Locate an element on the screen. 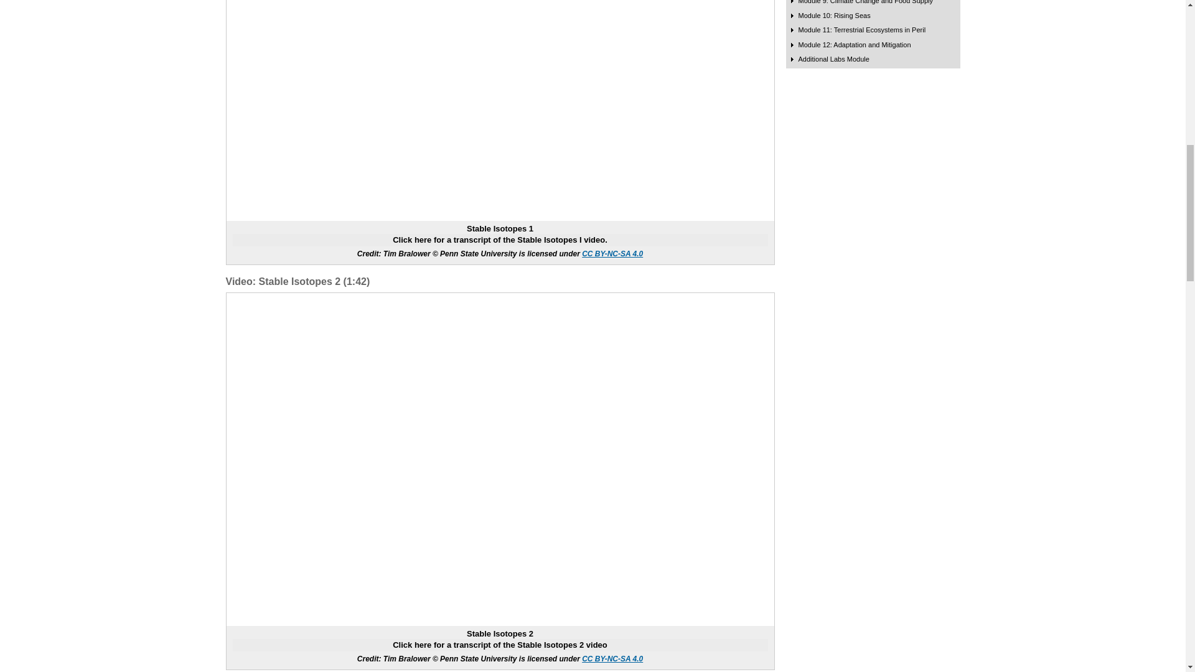  Module 11: Terrestrial Ecosystems in Peril is located at coordinates (861, 30).